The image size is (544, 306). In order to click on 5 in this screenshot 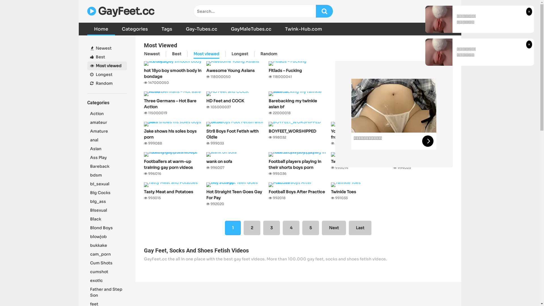, I will do `click(311, 228)`.